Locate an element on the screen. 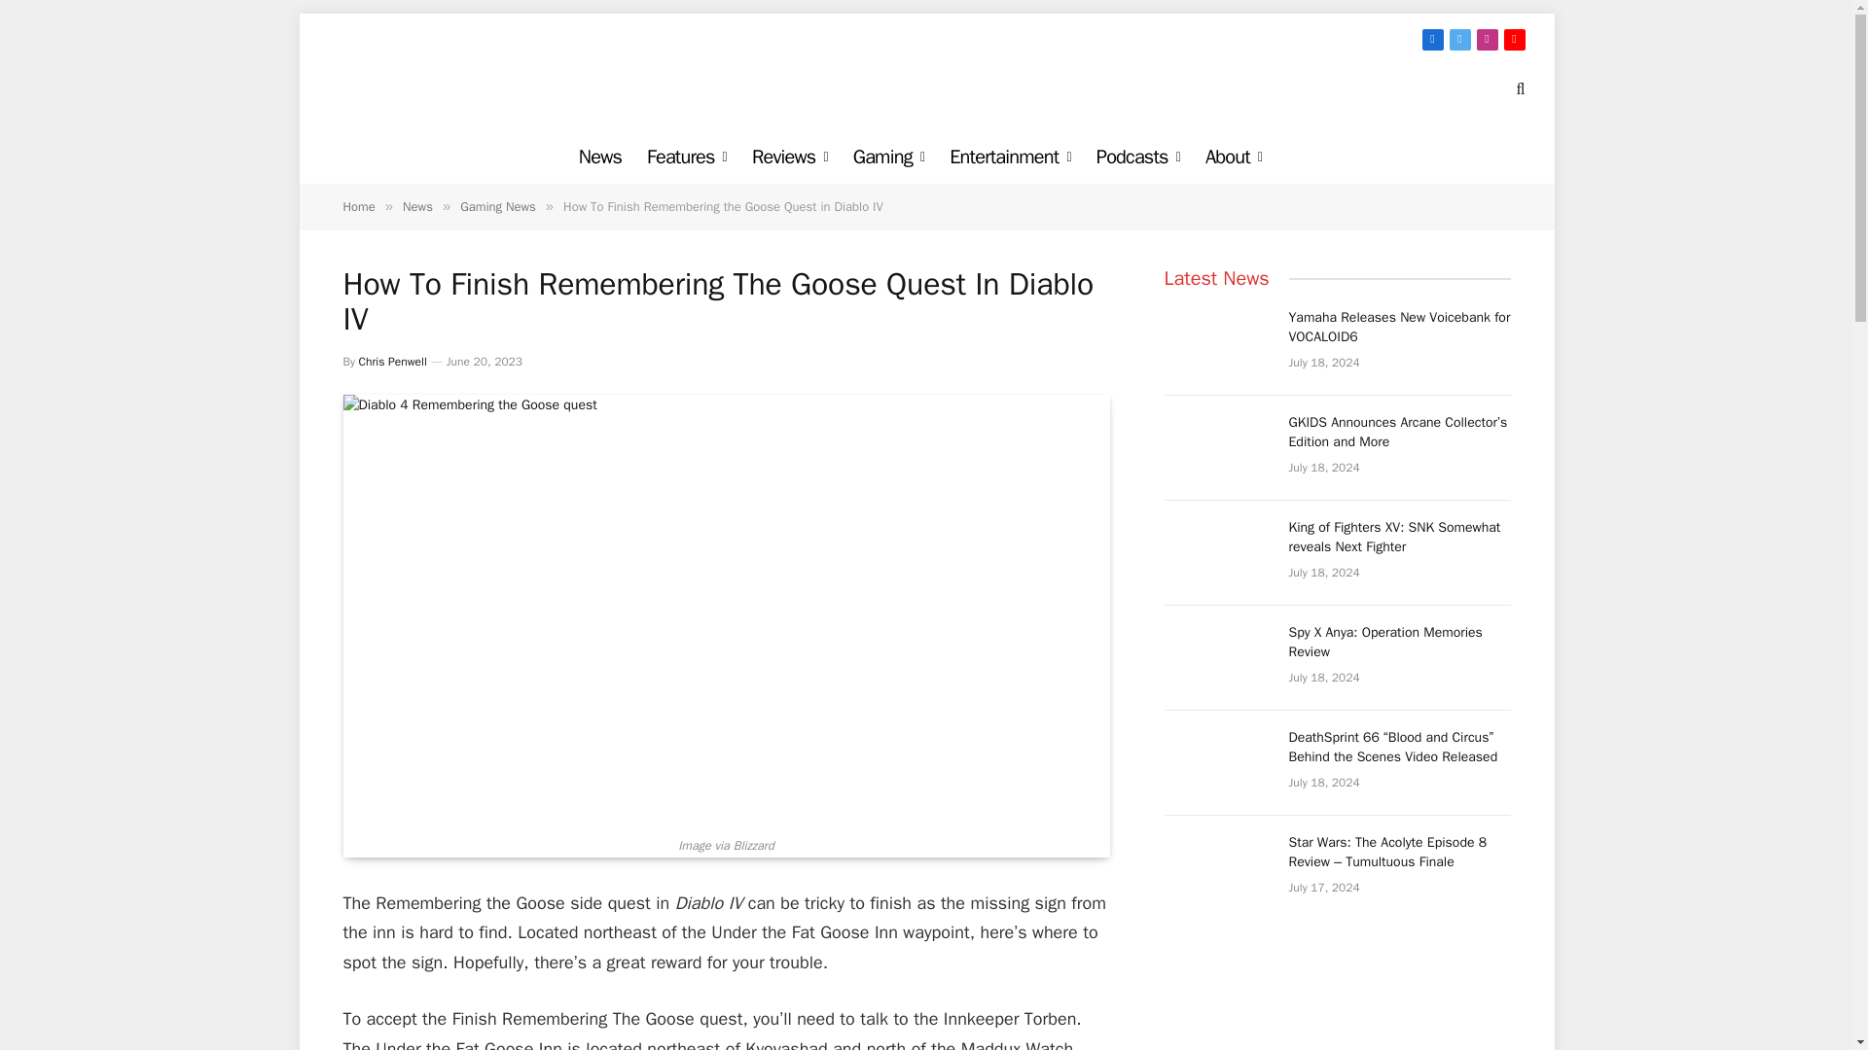 The image size is (1868, 1050). Features is located at coordinates (687, 157).